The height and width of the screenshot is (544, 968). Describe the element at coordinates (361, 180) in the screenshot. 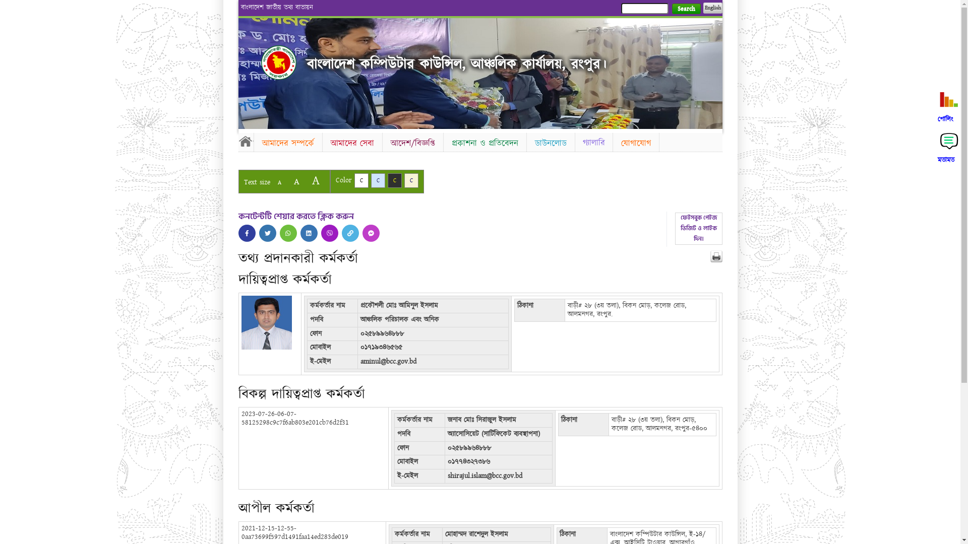

I see `C` at that location.